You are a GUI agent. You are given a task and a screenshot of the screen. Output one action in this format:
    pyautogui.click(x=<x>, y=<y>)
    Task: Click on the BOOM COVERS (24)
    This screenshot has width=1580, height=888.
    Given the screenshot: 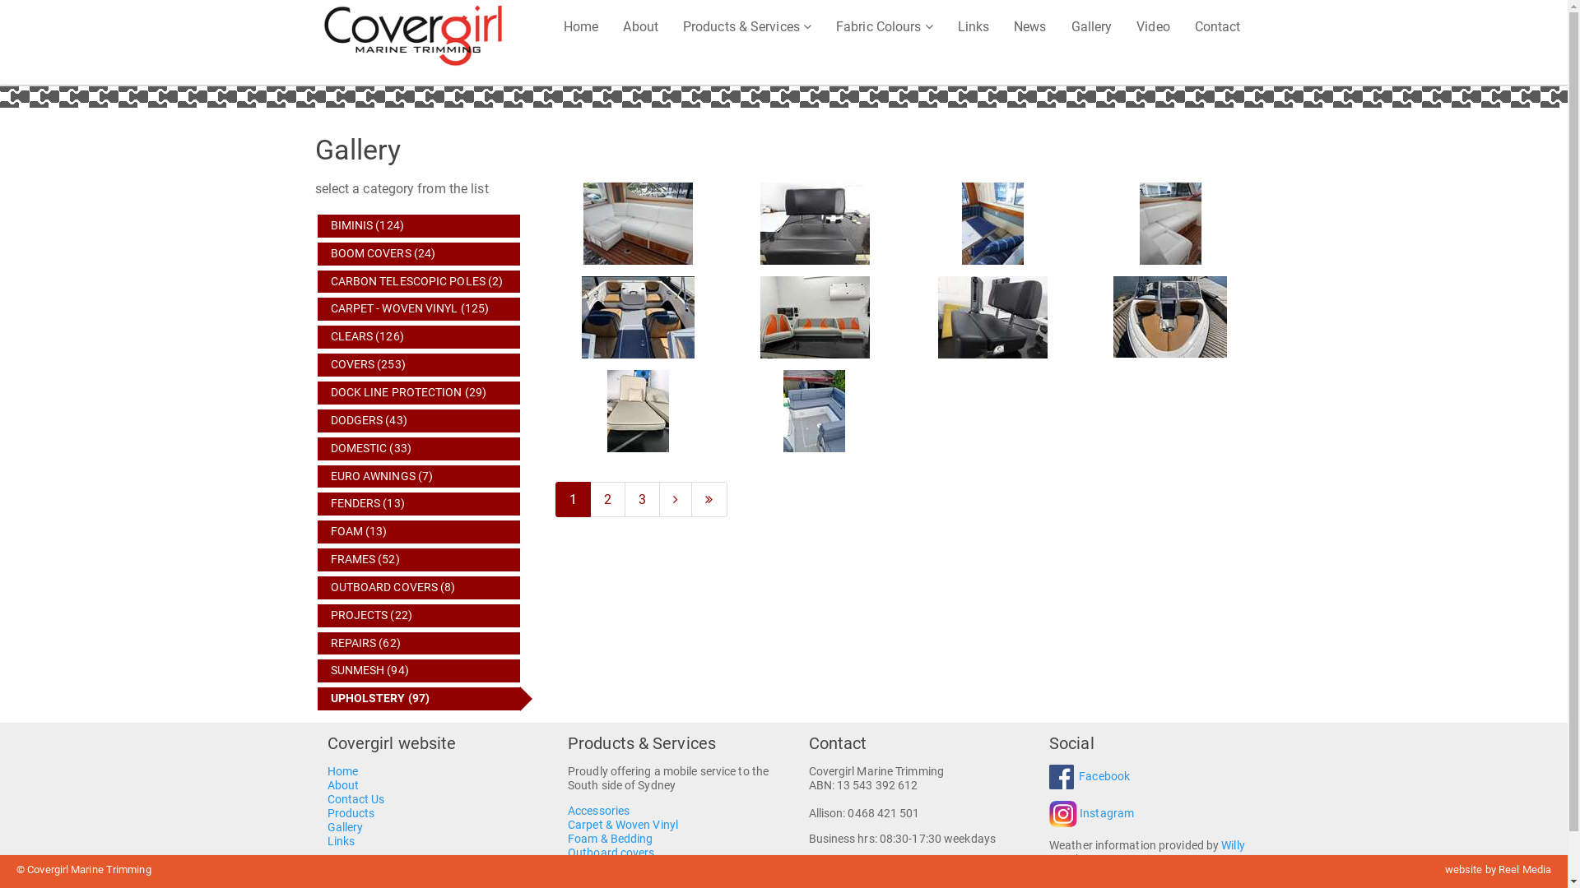 What is the action you would take?
    pyautogui.click(x=420, y=254)
    